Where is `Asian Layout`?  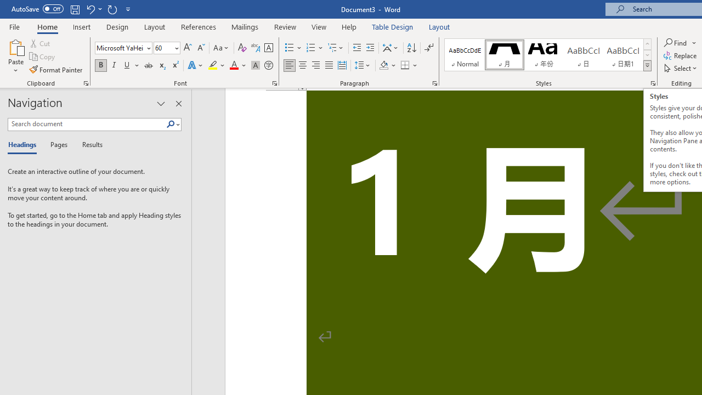
Asian Layout is located at coordinates (390, 48).